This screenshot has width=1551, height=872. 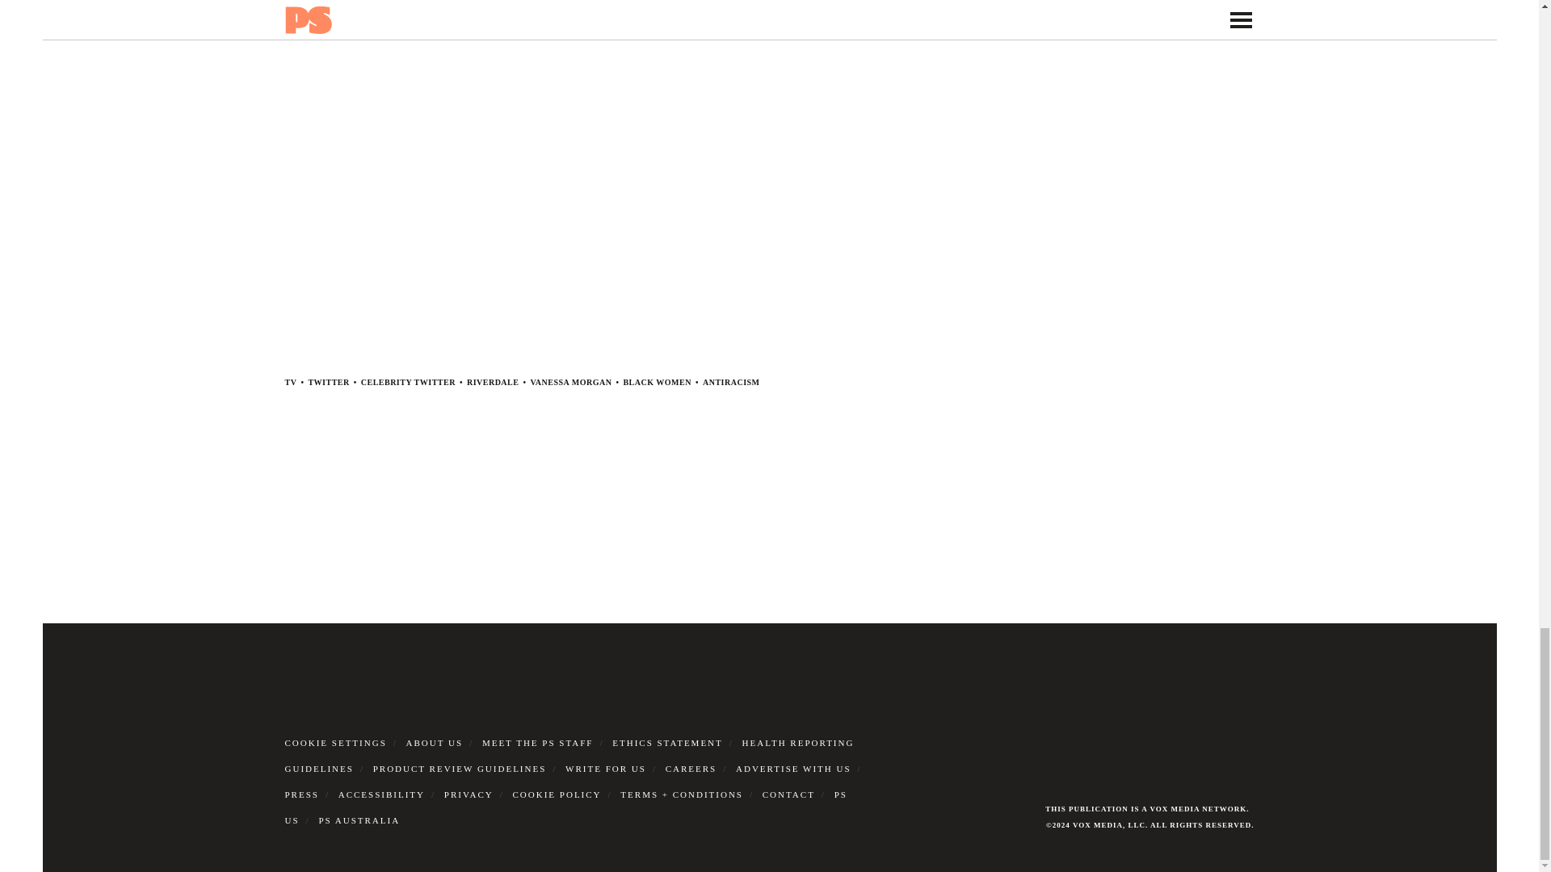 What do you see at coordinates (606, 769) in the screenshot?
I see `WRITE FOR US` at bounding box center [606, 769].